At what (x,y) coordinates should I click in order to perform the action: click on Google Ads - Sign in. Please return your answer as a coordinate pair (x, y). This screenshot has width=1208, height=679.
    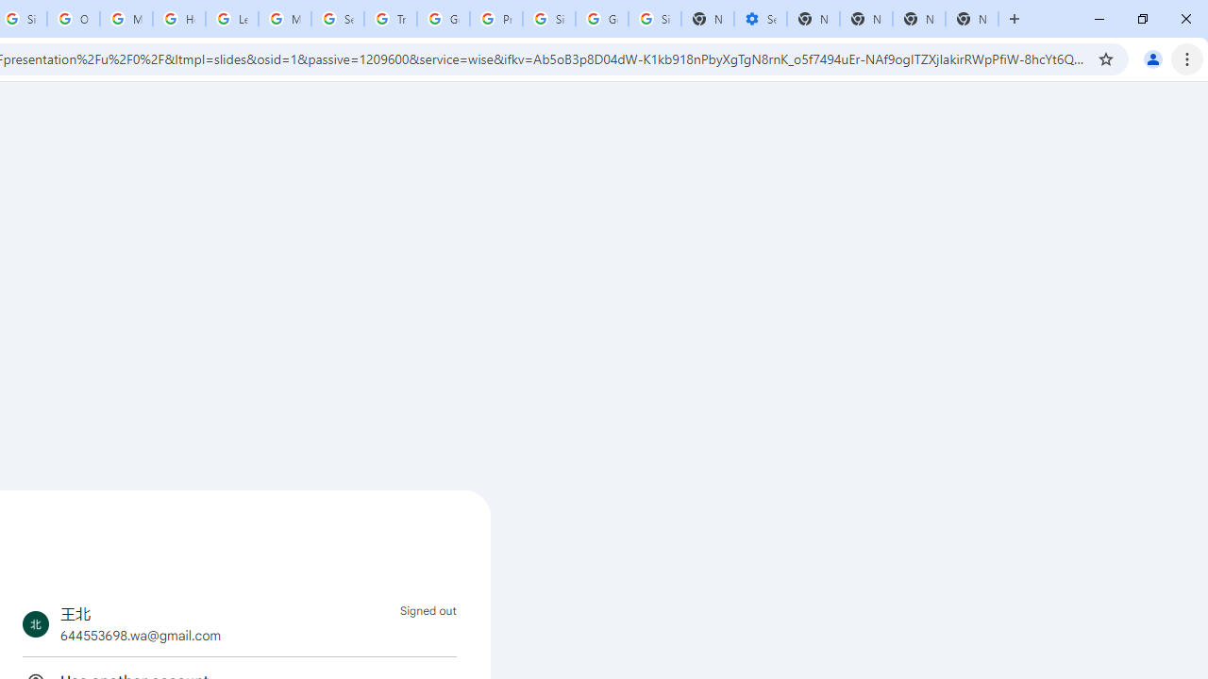
    Looking at the image, I should click on (443, 19).